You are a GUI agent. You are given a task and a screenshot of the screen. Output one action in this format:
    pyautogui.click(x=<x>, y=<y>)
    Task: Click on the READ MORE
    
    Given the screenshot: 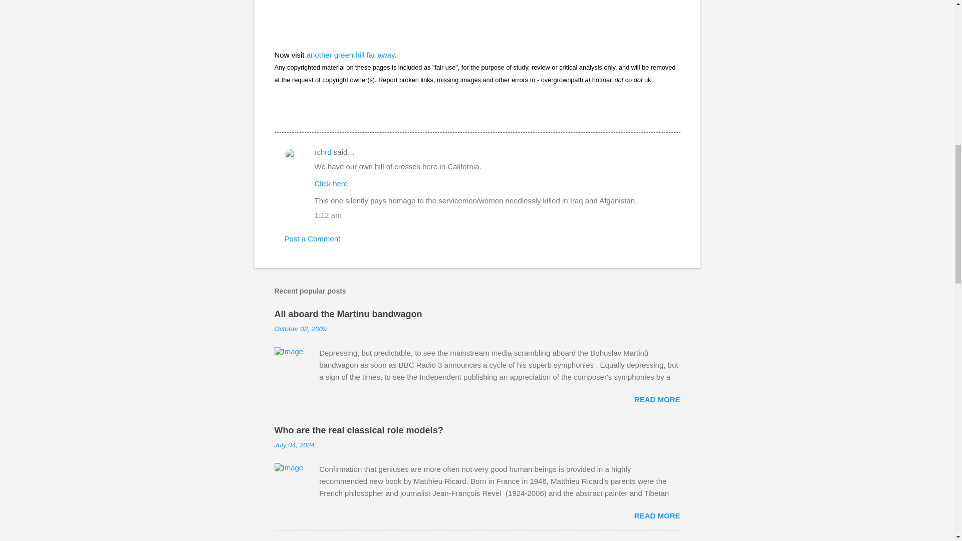 What is the action you would take?
    pyautogui.click(x=657, y=399)
    